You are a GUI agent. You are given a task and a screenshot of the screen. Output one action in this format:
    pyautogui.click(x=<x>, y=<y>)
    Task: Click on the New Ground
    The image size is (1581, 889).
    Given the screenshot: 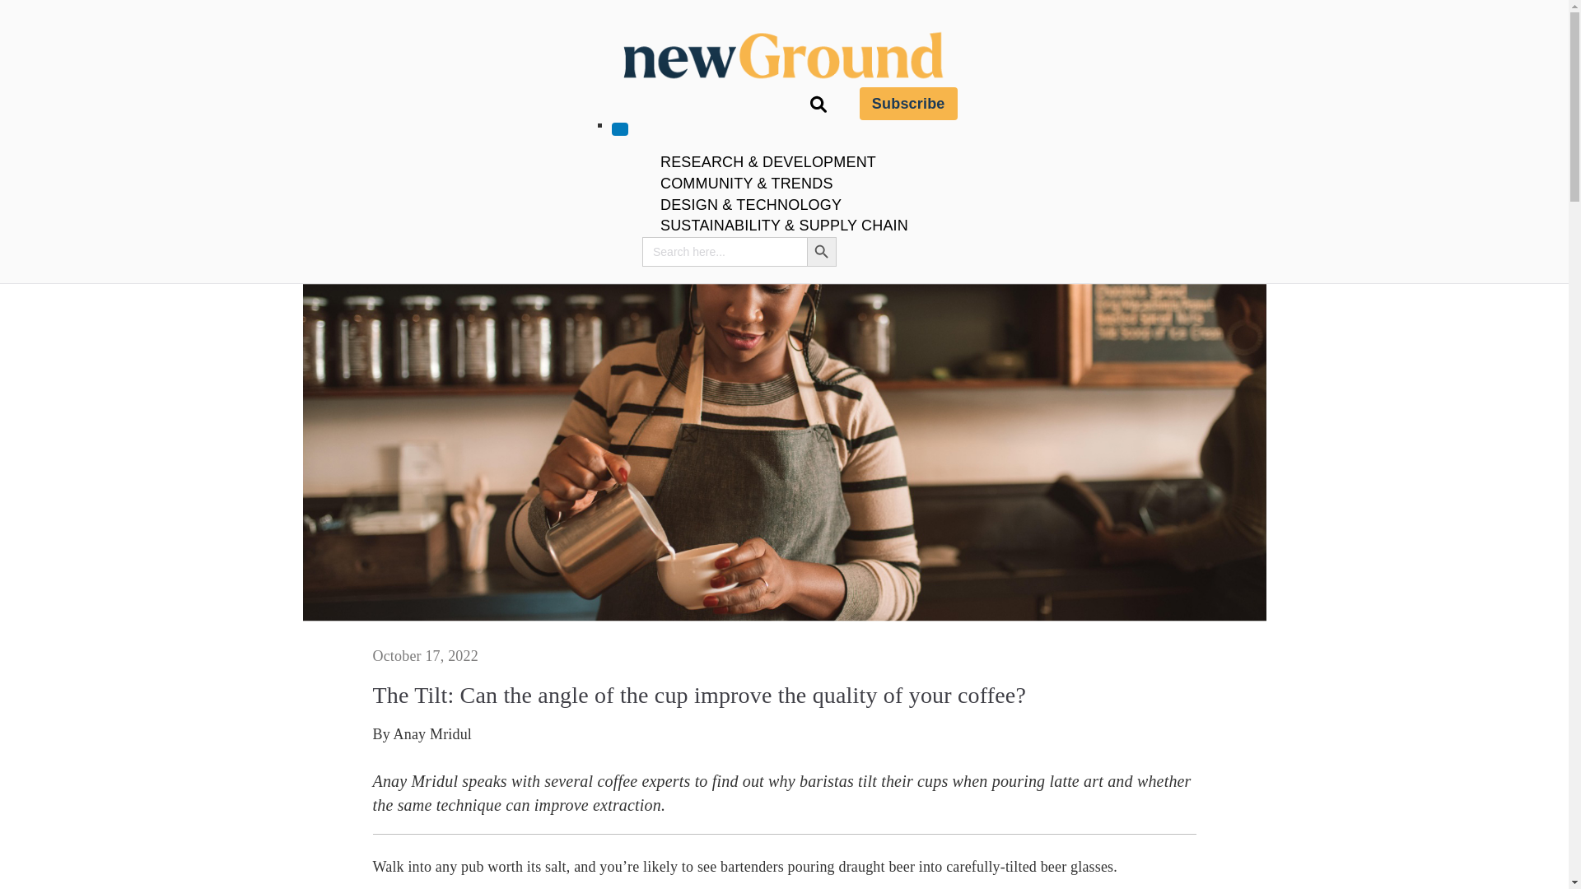 What is the action you would take?
    pyautogui.click(x=883, y=115)
    